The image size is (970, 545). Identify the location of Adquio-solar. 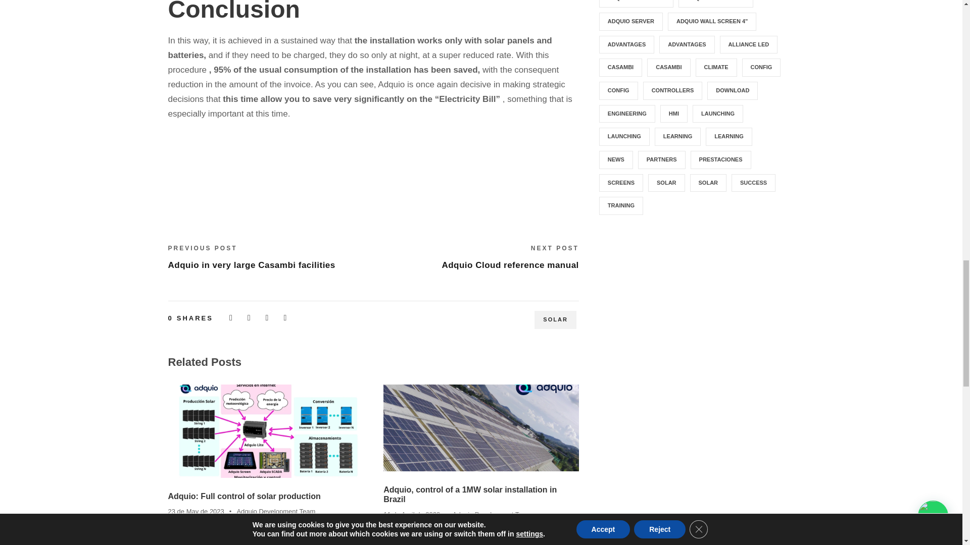
(265, 431).